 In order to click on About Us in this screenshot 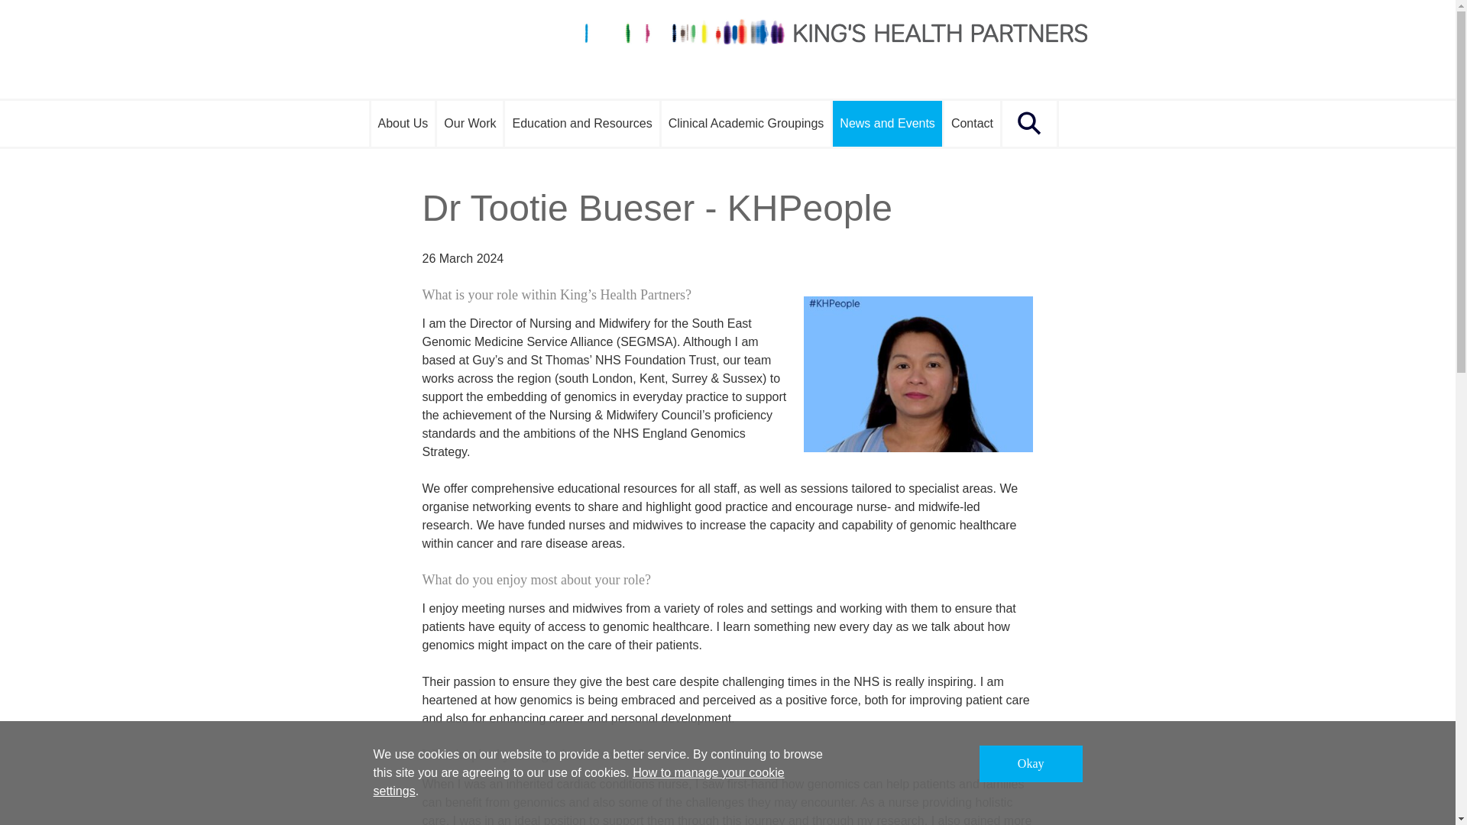, I will do `click(402, 124)`.